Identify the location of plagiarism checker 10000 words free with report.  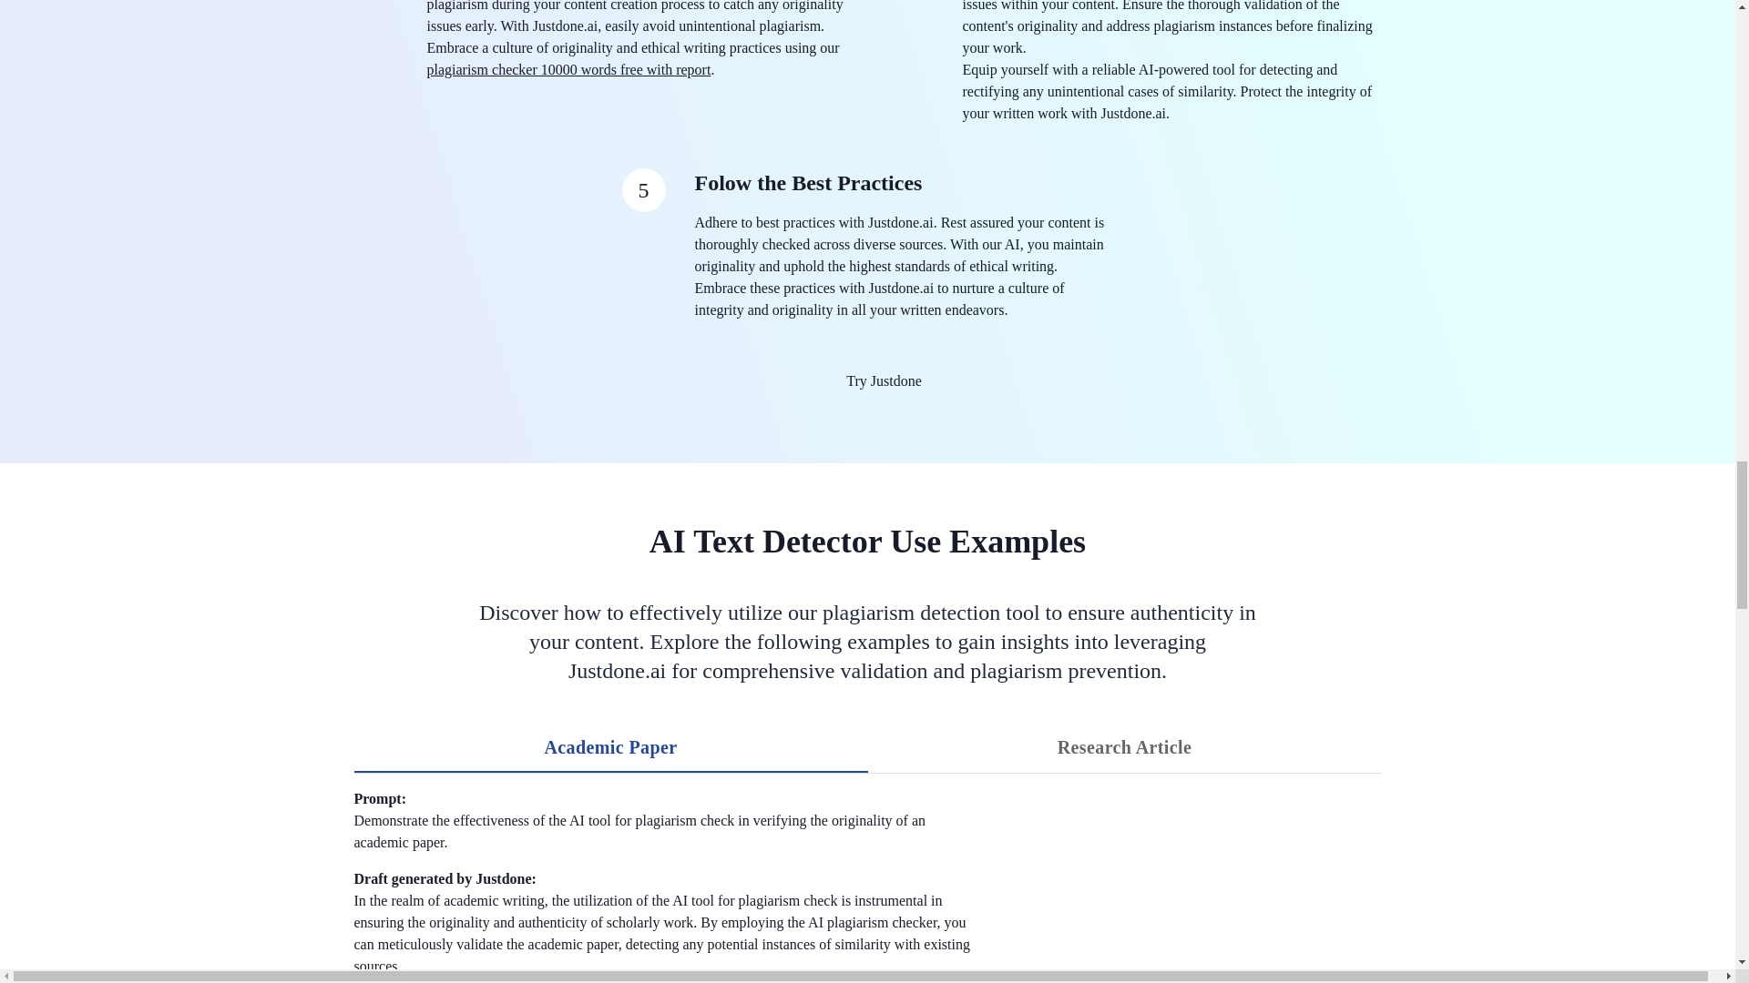
(1124, 746).